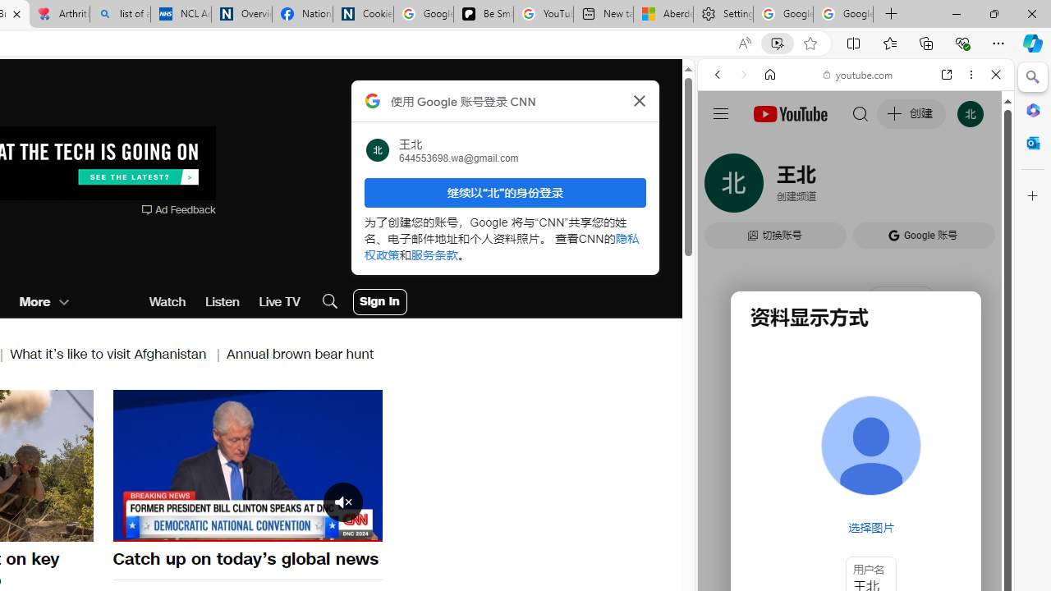 The image size is (1051, 591). Describe the element at coordinates (956, 448) in the screenshot. I see `Show More Music` at that location.